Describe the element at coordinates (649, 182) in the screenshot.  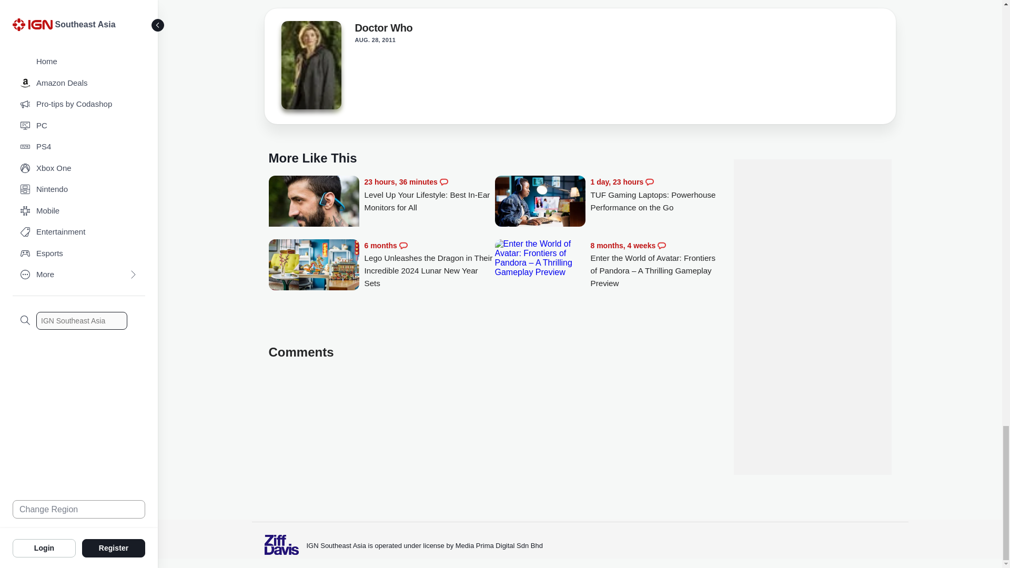
I see `Comments` at that location.